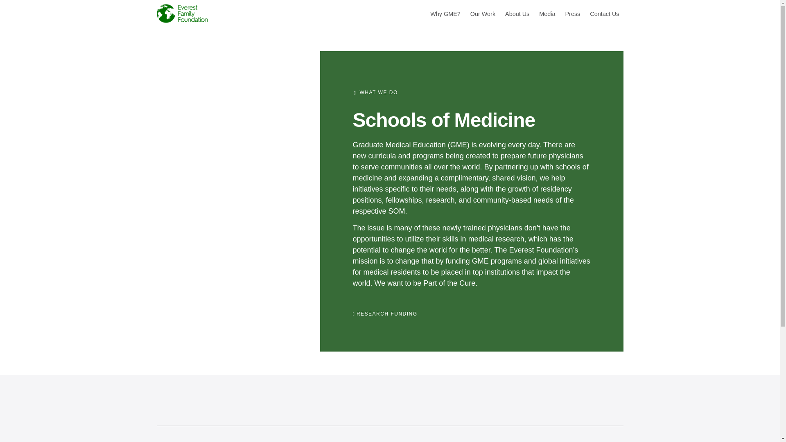  What do you see at coordinates (378, 92) in the screenshot?
I see `WHAT WE DO` at bounding box center [378, 92].